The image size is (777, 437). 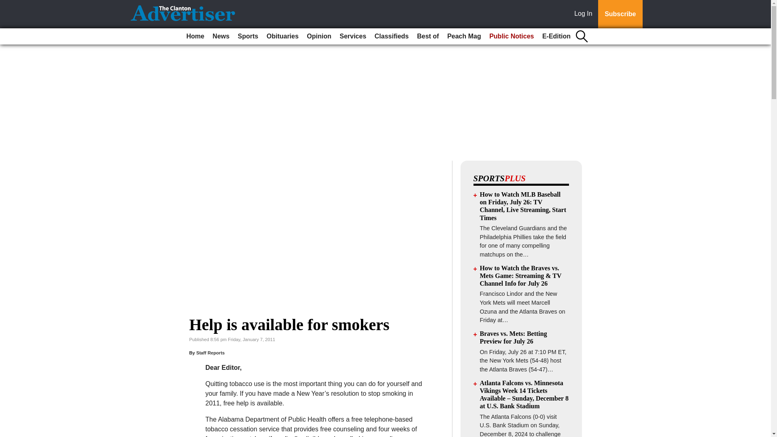 What do you see at coordinates (391, 36) in the screenshot?
I see `Classifieds` at bounding box center [391, 36].